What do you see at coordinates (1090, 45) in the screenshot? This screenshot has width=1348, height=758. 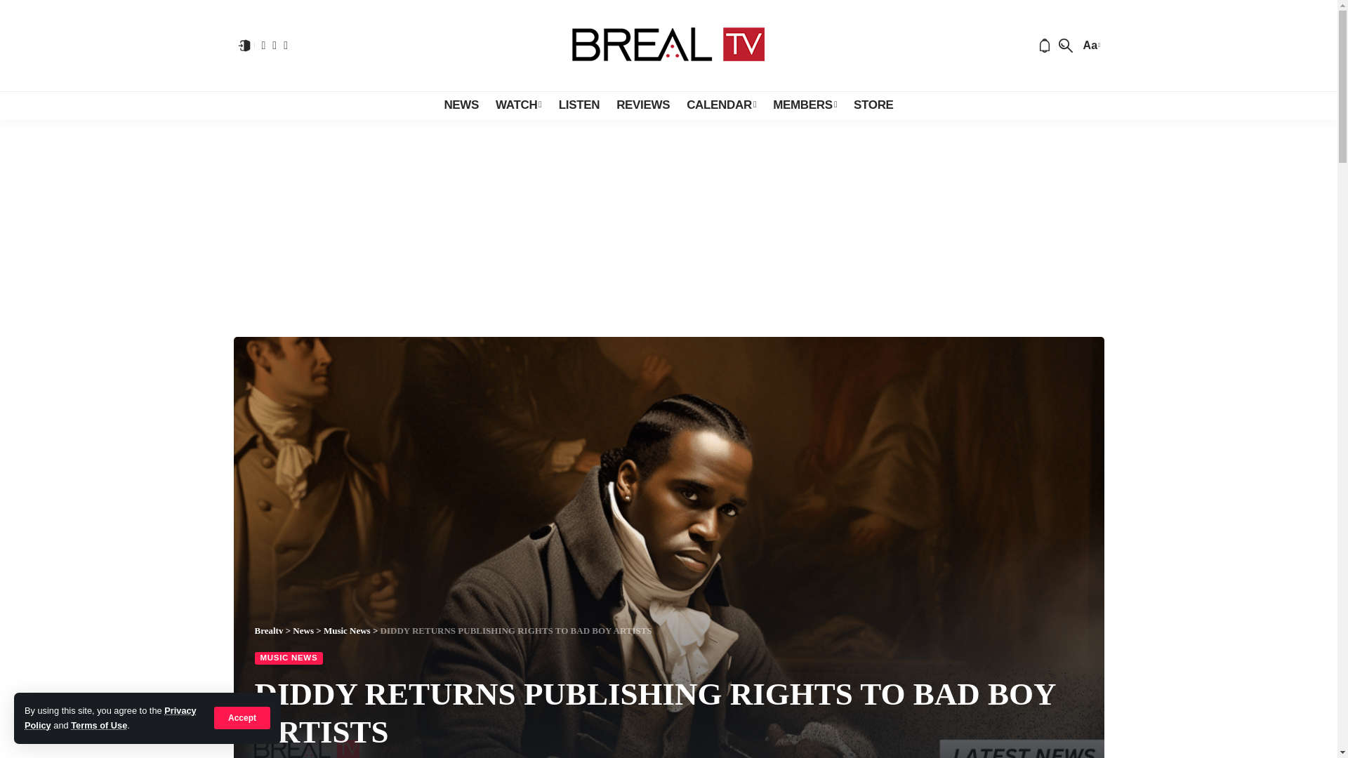 I see `Aa` at bounding box center [1090, 45].